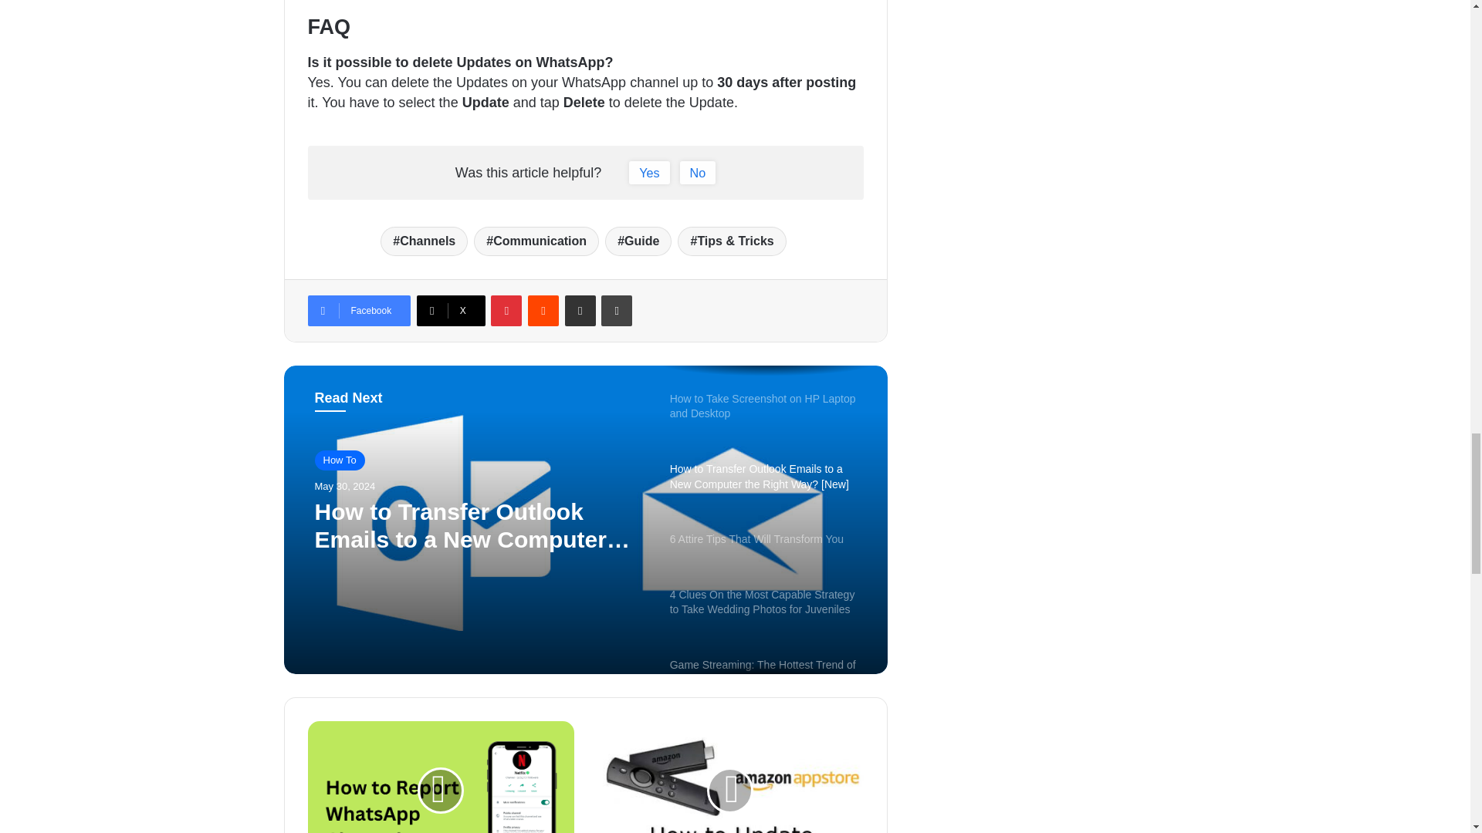  What do you see at coordinates (580, 311) in the screenshot?
I see `Share via Email` at bounding box center [580, 311].